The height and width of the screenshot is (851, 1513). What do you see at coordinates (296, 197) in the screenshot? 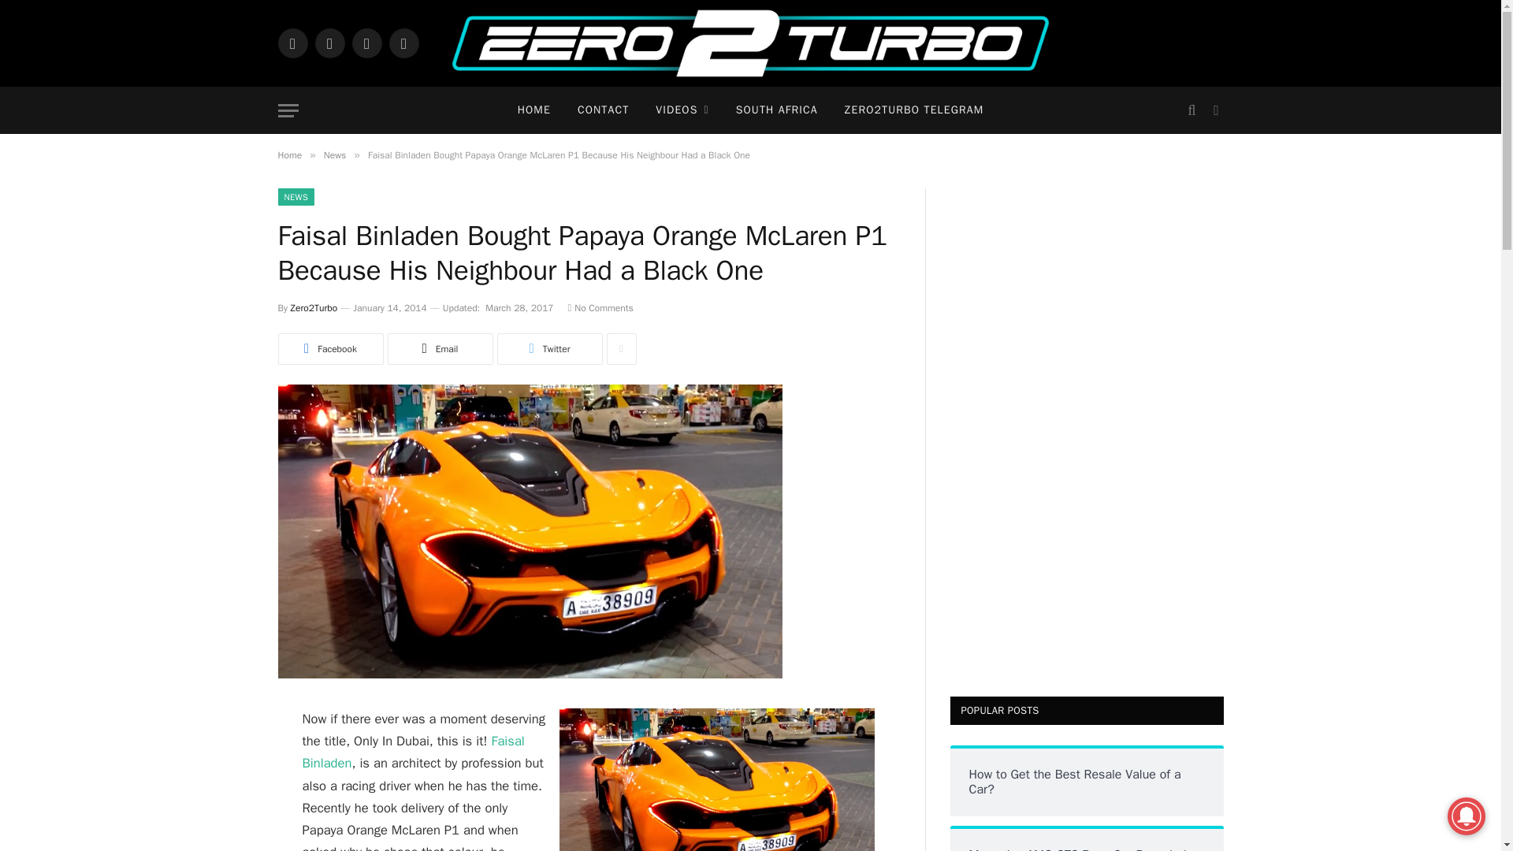
I see `NEWS` at bounding box center [296, 197].